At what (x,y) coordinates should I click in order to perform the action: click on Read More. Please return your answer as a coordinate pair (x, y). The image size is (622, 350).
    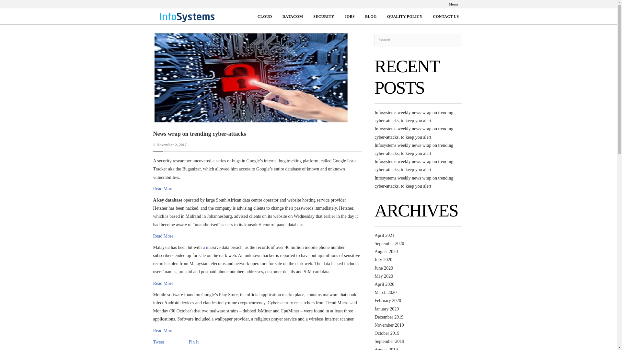
    Looking at the image, I should click on (163, 283).